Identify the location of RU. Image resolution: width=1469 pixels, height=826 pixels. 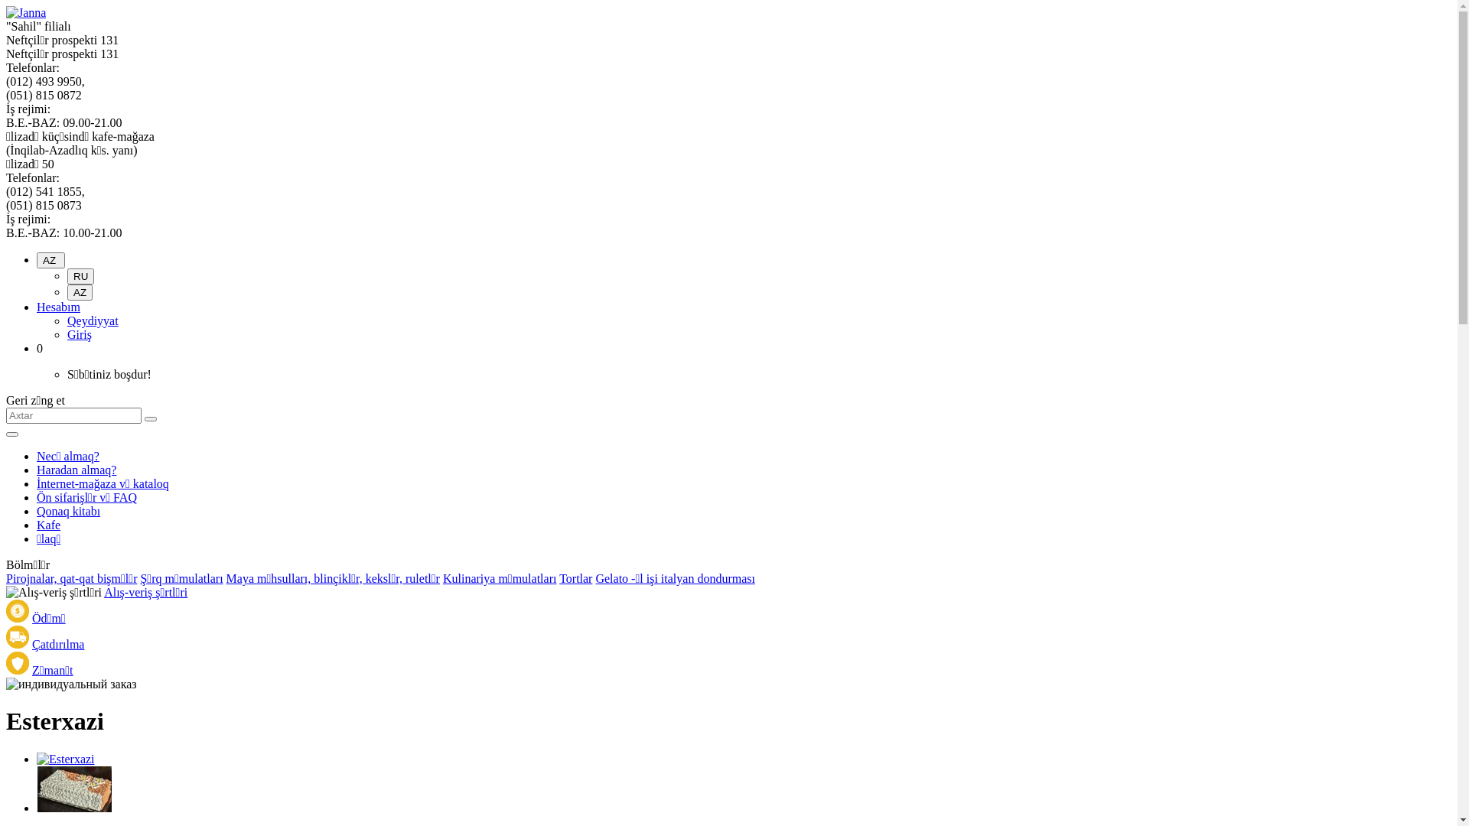
(80, 277).